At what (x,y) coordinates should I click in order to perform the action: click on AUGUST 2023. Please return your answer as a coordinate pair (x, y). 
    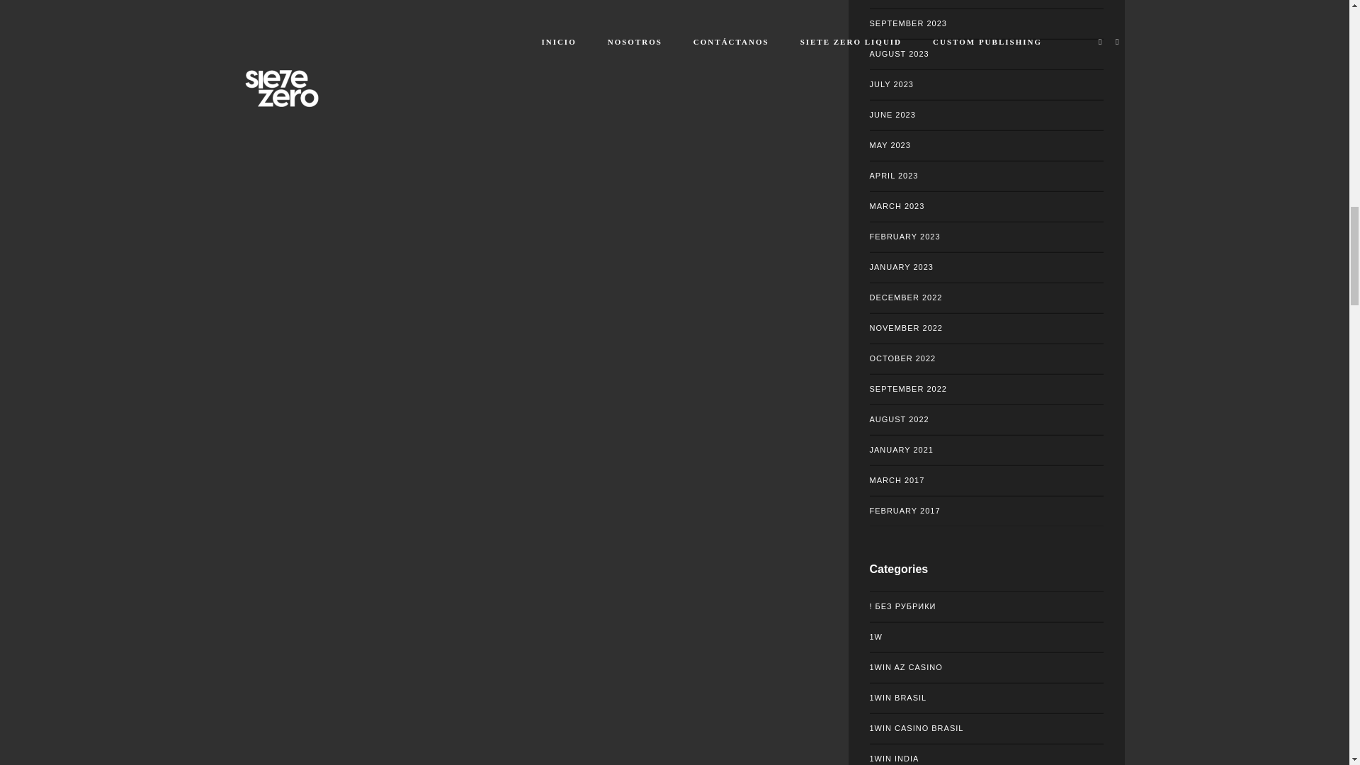
    Looking at the image, I should click on (986, 54).